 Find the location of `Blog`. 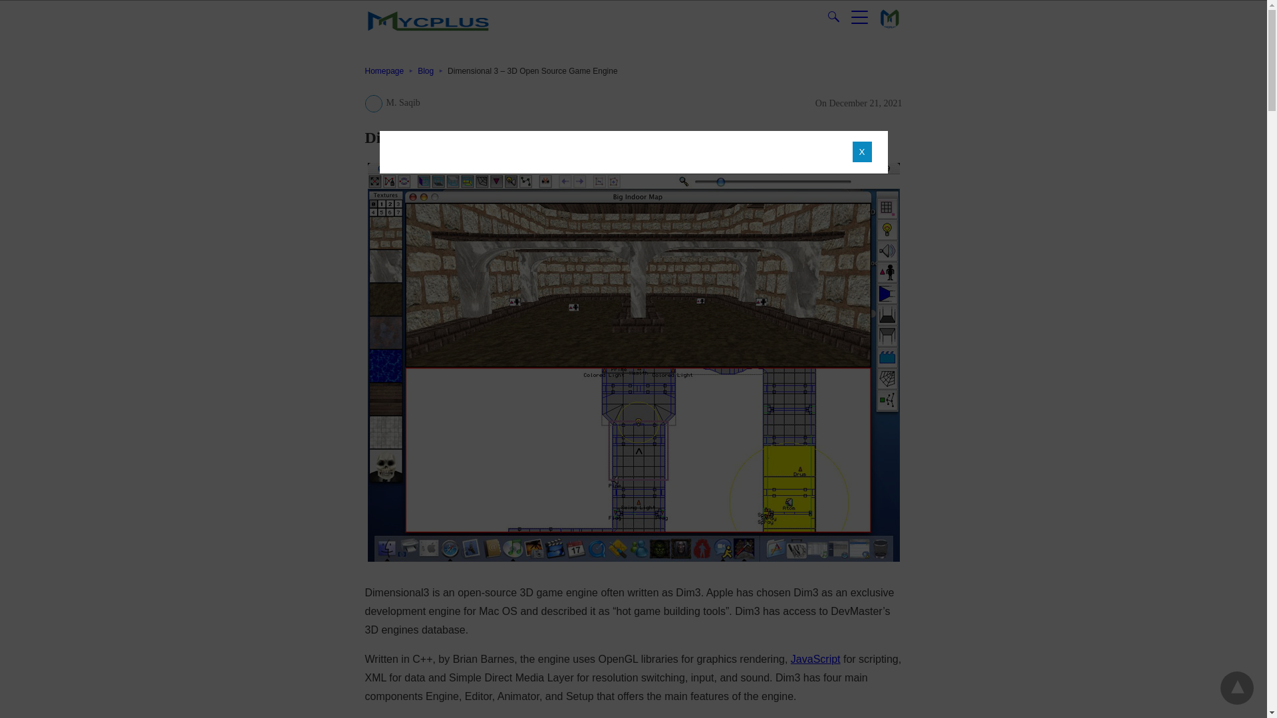

Blog is located at coordinates (432, 71).